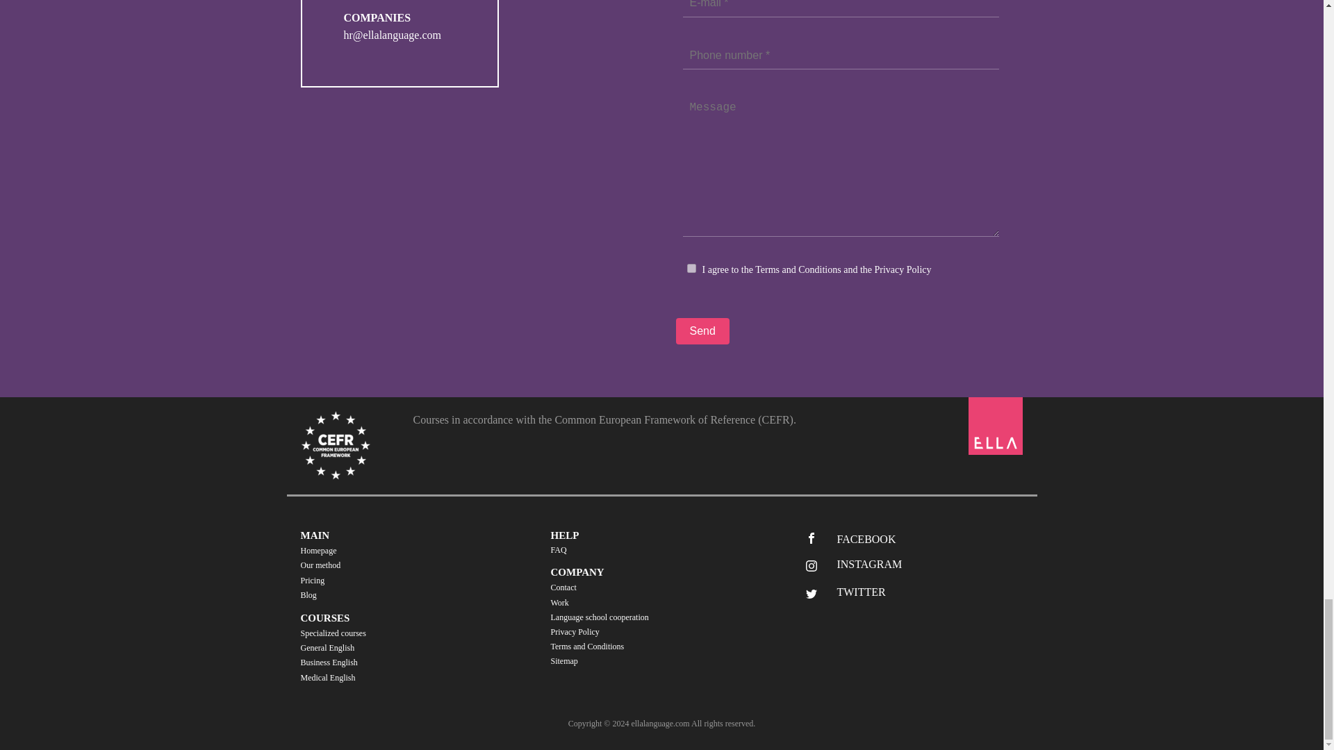 The height and width of the screenshot is (750, 1334). Describe the element at coordinates (321, 581) in the screenshot. I see `Pricing` at that location.